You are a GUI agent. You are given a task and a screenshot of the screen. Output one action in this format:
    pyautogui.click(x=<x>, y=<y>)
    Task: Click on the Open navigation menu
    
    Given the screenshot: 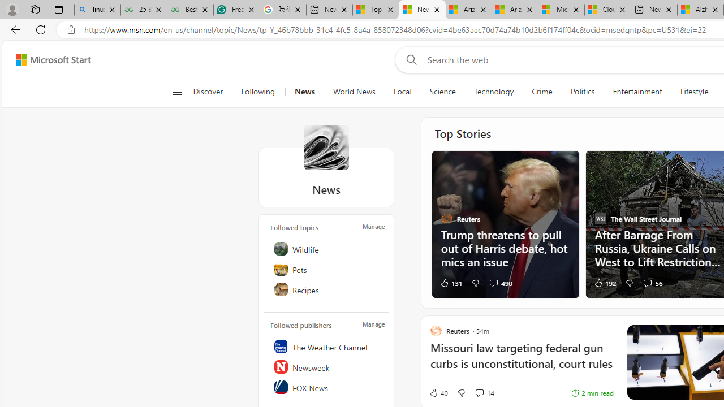 What is the action you would take?
    pyautogui.click(x=177, y=92)
    